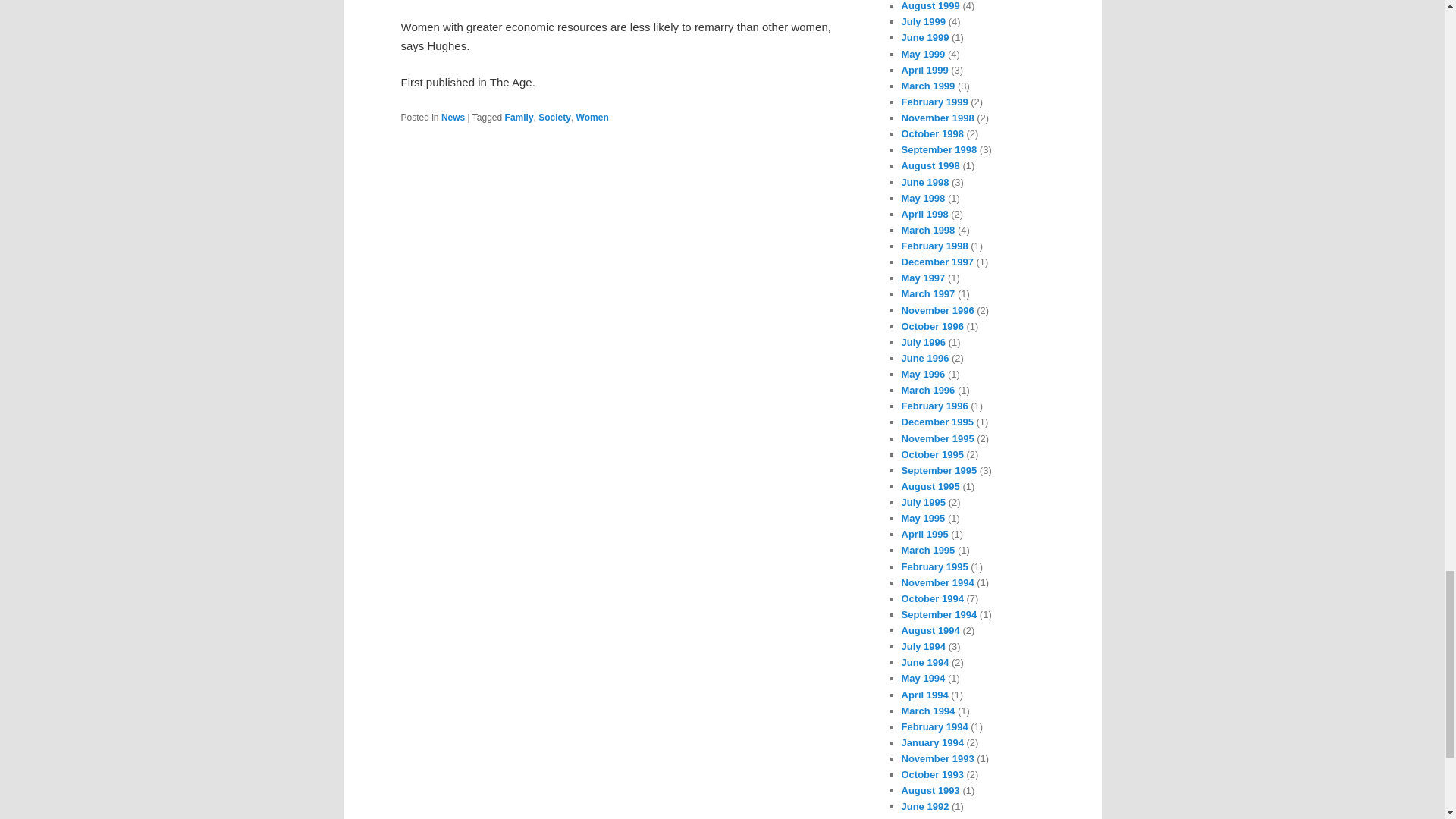  I want to click on News, so click(452, 117).